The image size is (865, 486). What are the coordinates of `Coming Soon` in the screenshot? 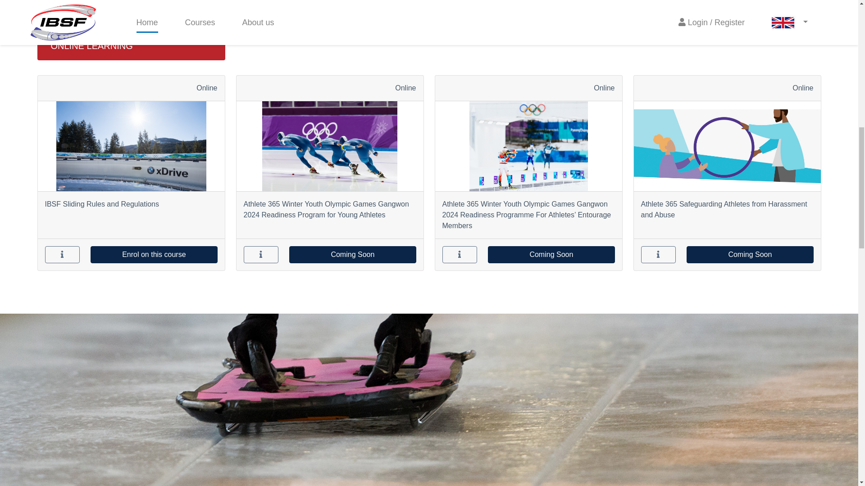 It's located at (352, 255).